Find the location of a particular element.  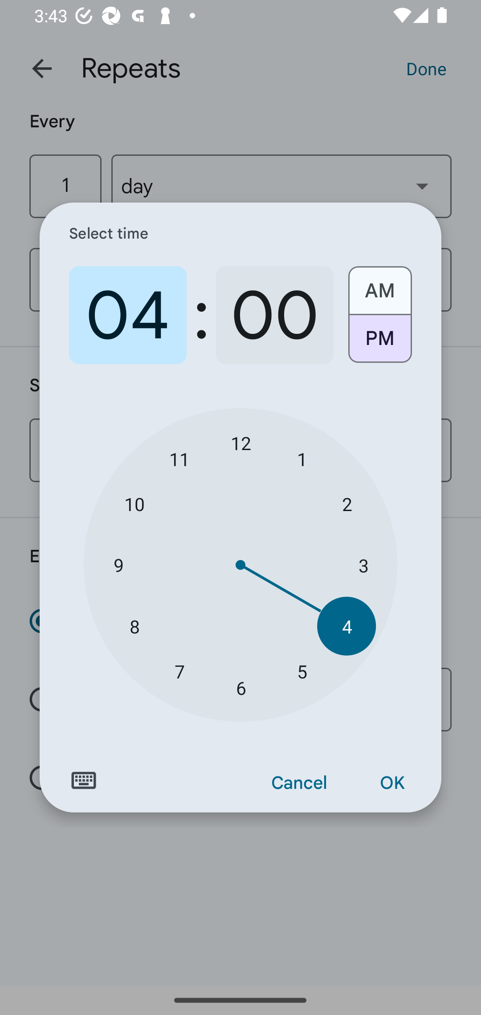

PM is located at coordinates (379, 343).